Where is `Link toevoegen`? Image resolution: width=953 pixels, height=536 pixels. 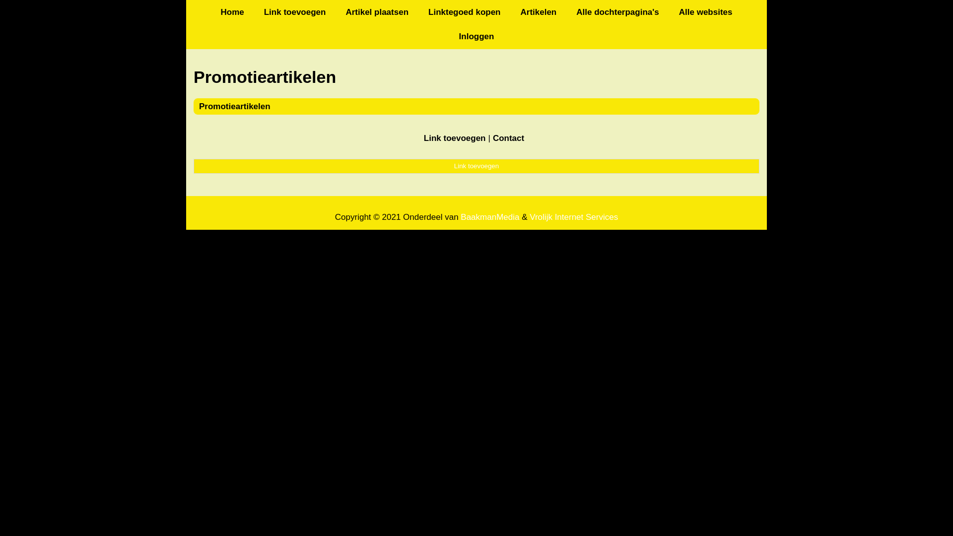
Link toevoegen is located at coordinates (295, 12).